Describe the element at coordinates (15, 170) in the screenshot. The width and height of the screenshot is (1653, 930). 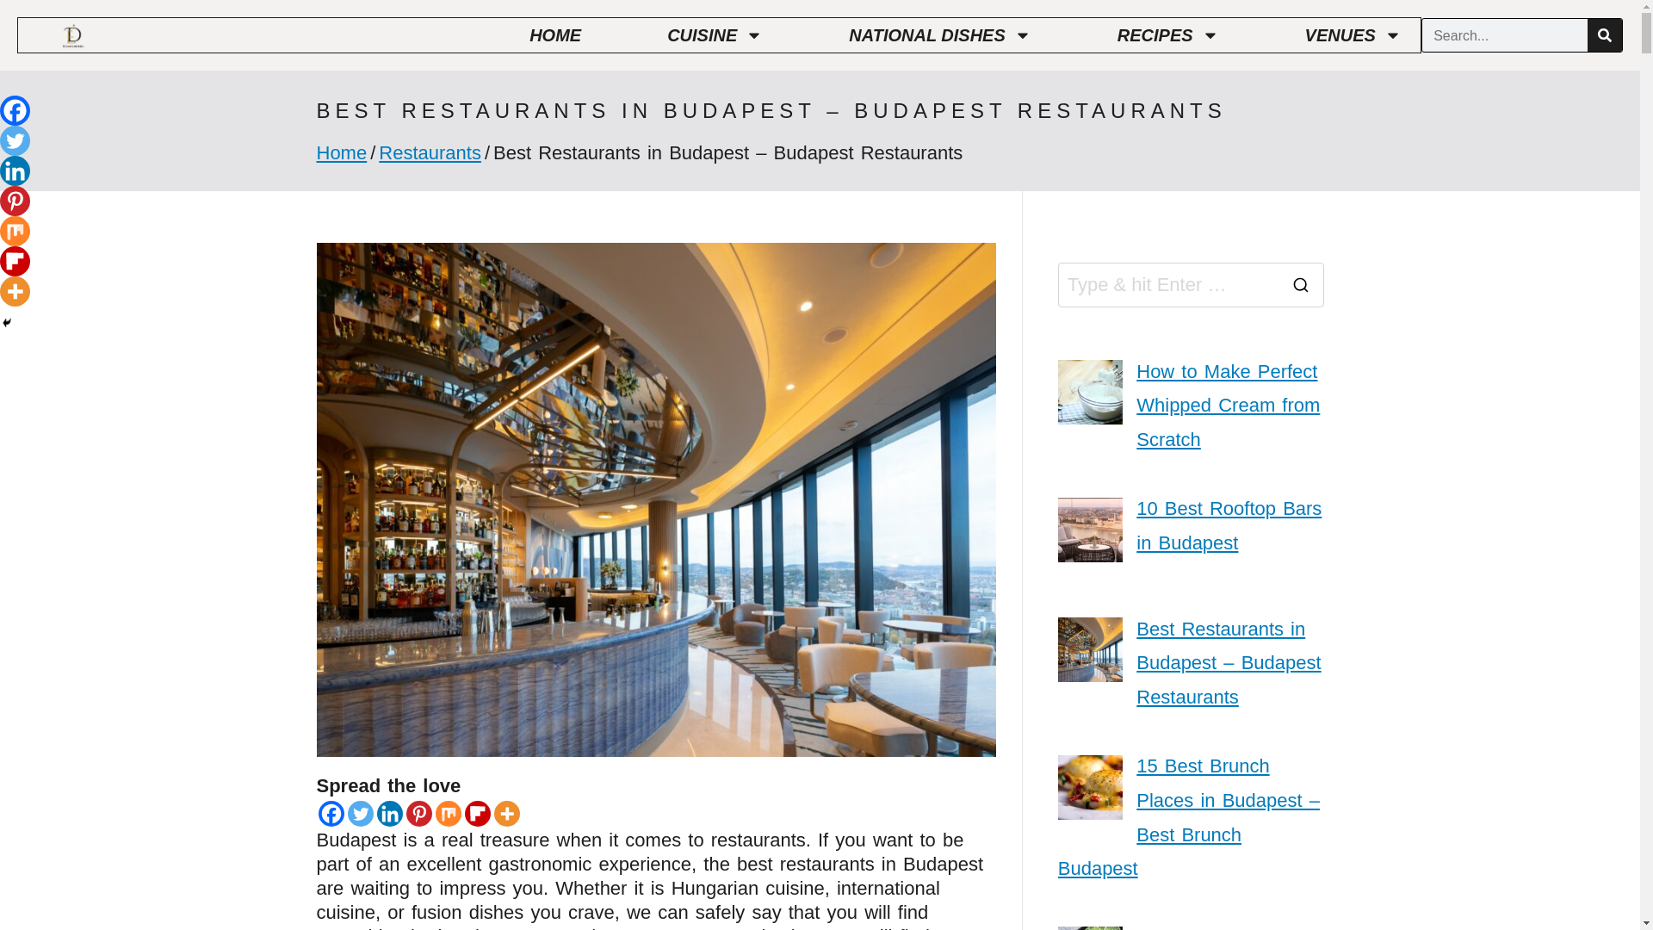
I see `Linkedin` at that location.